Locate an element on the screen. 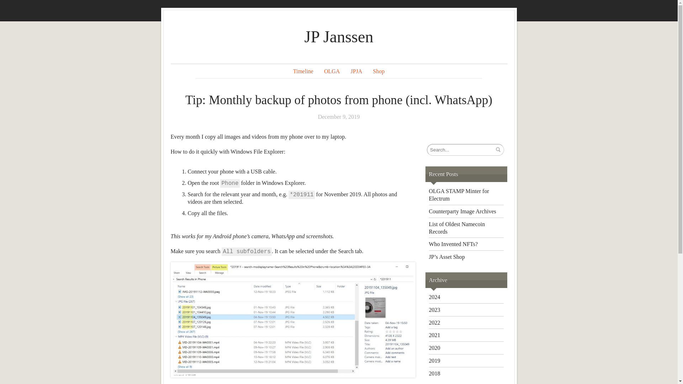 The width and height of the screenshot is (683, 384). Shop is located at coordinates (378, 71).